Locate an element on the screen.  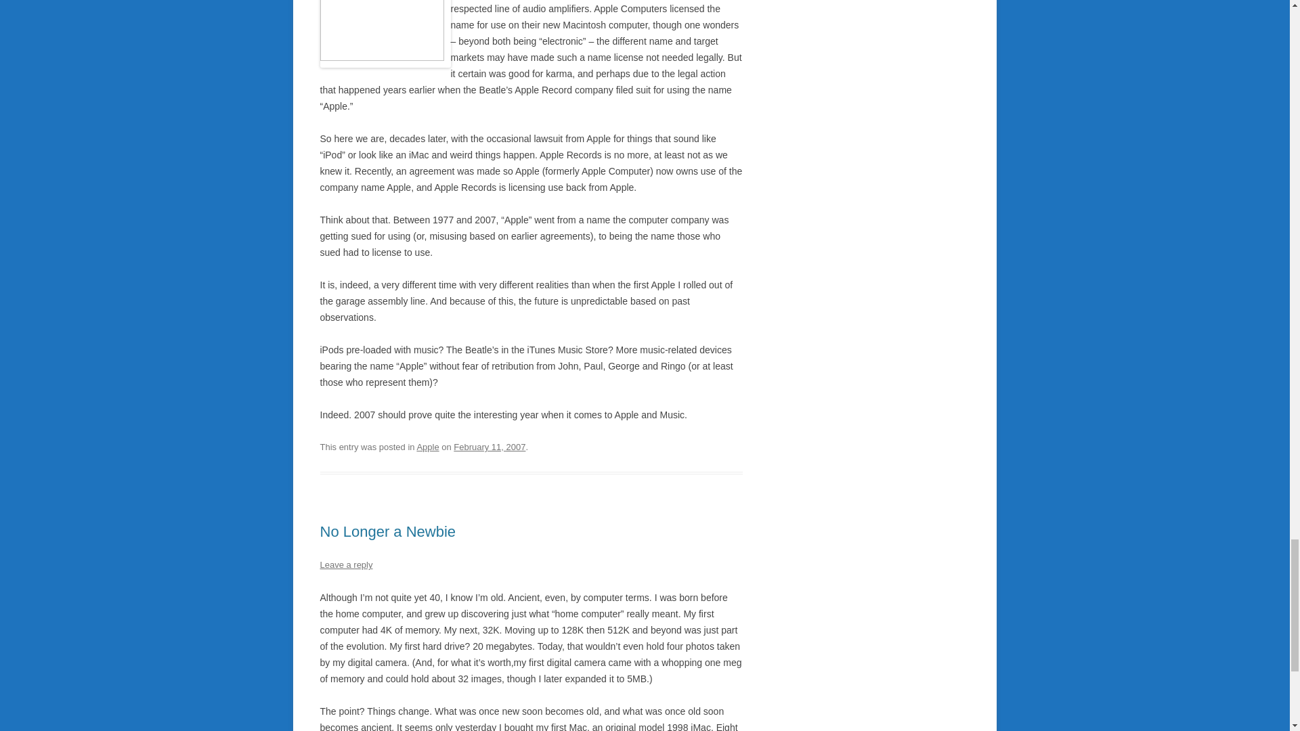
Leave a reply is located at coordinates (345, 564).